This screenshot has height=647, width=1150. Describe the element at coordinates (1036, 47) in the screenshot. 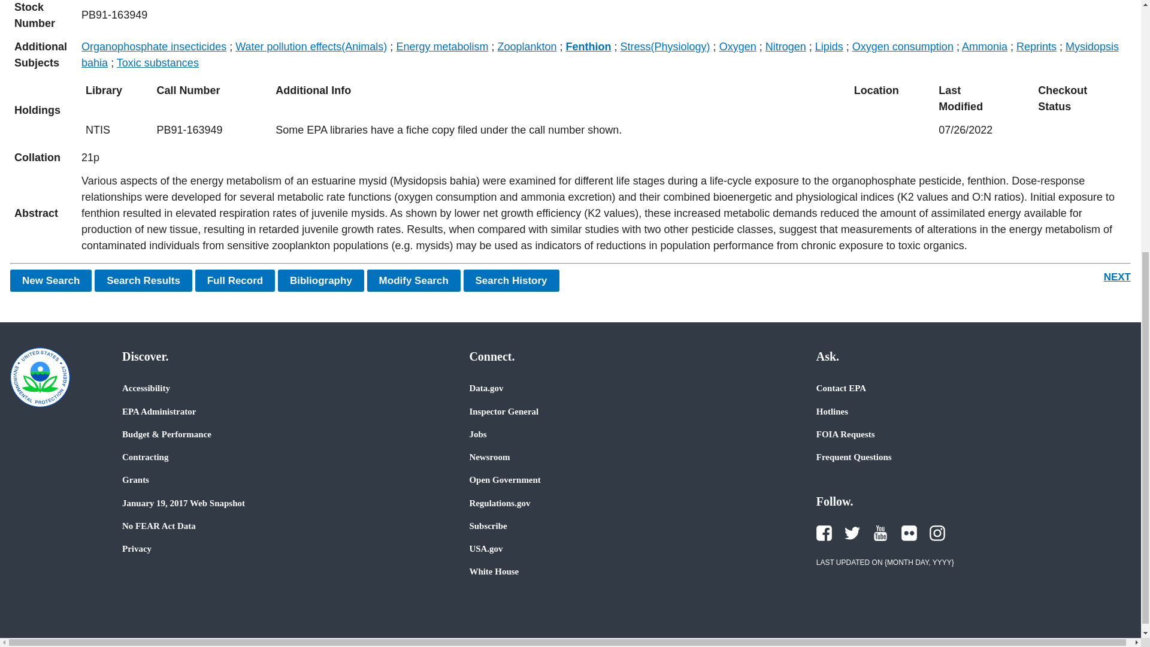

I see `Reprints` at that location.